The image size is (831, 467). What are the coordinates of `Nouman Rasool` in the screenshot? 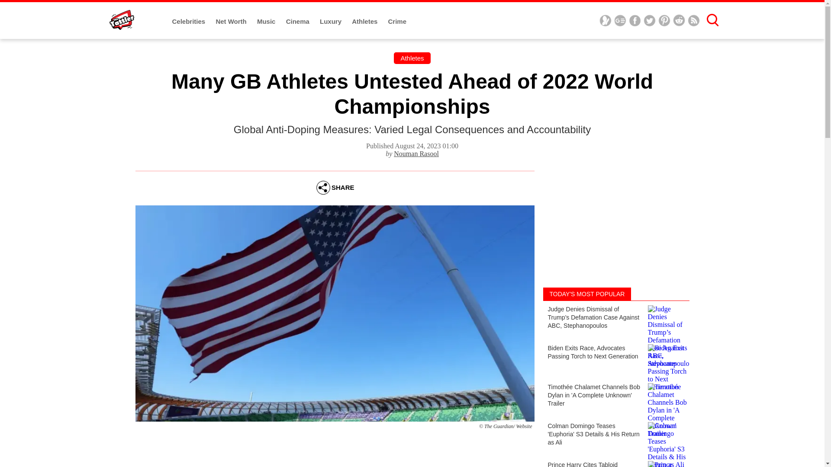 It's located at (416, 153).